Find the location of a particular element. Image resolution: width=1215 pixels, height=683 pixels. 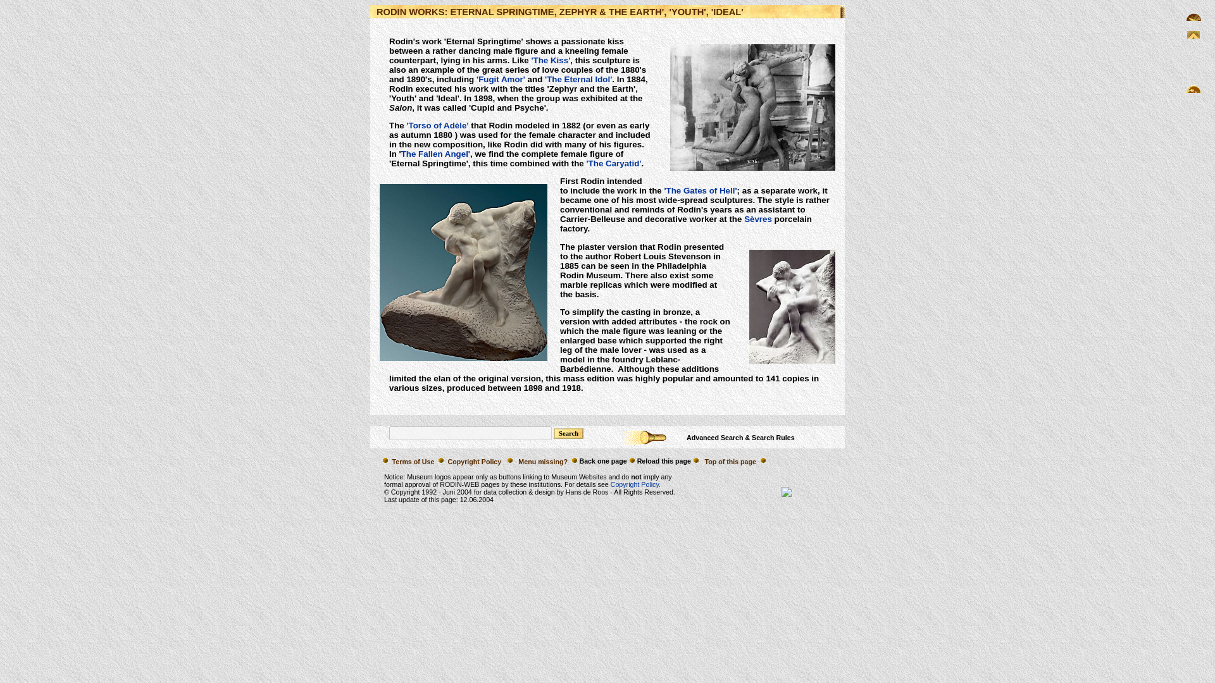

'The Eternal Idol' is located at coordinates (578, 78).